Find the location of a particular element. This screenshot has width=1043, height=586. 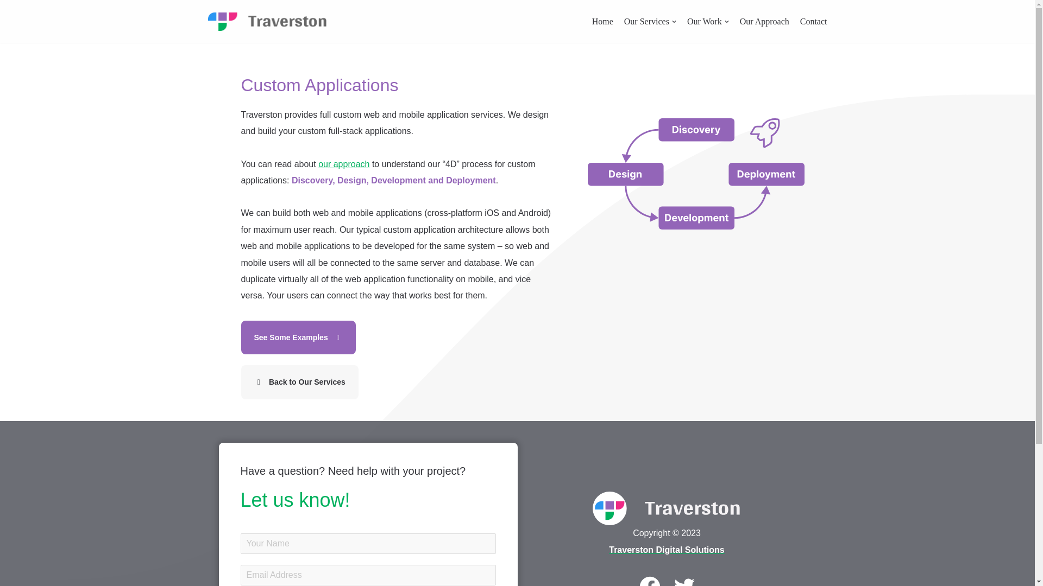

Contact is located at coordinates (813, 22).